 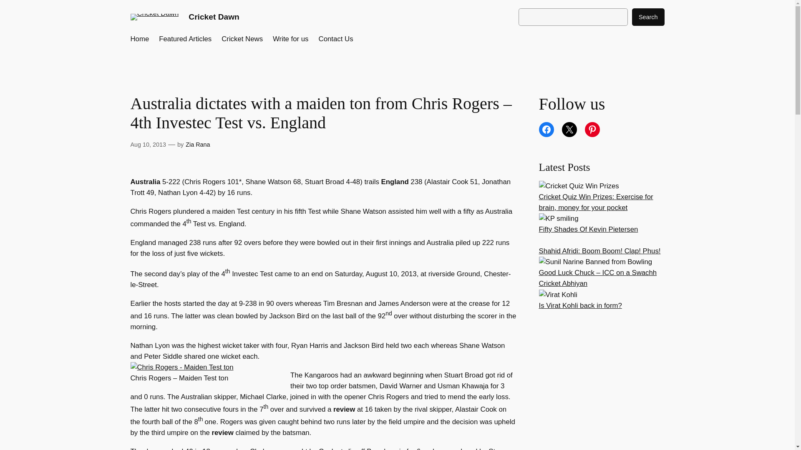 What do you see at coordinates (600, 251) in the screenshot?
I see `Shahid Afridi: Boom Boom! Clap! Phus!` at bounding box center [600, 251].